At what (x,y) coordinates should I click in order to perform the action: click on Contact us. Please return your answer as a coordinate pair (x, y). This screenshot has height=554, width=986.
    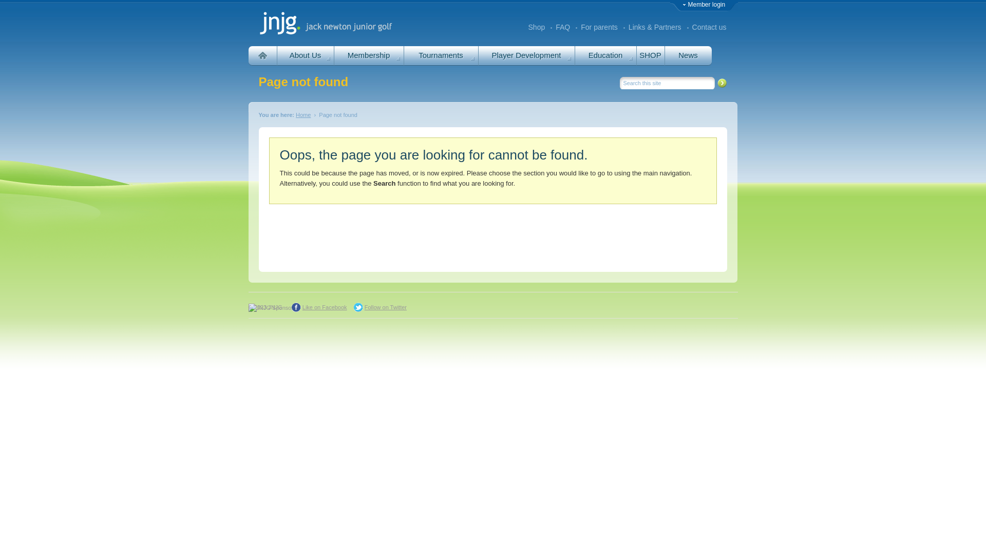
    Looking at the image, I should click on (710, 28).